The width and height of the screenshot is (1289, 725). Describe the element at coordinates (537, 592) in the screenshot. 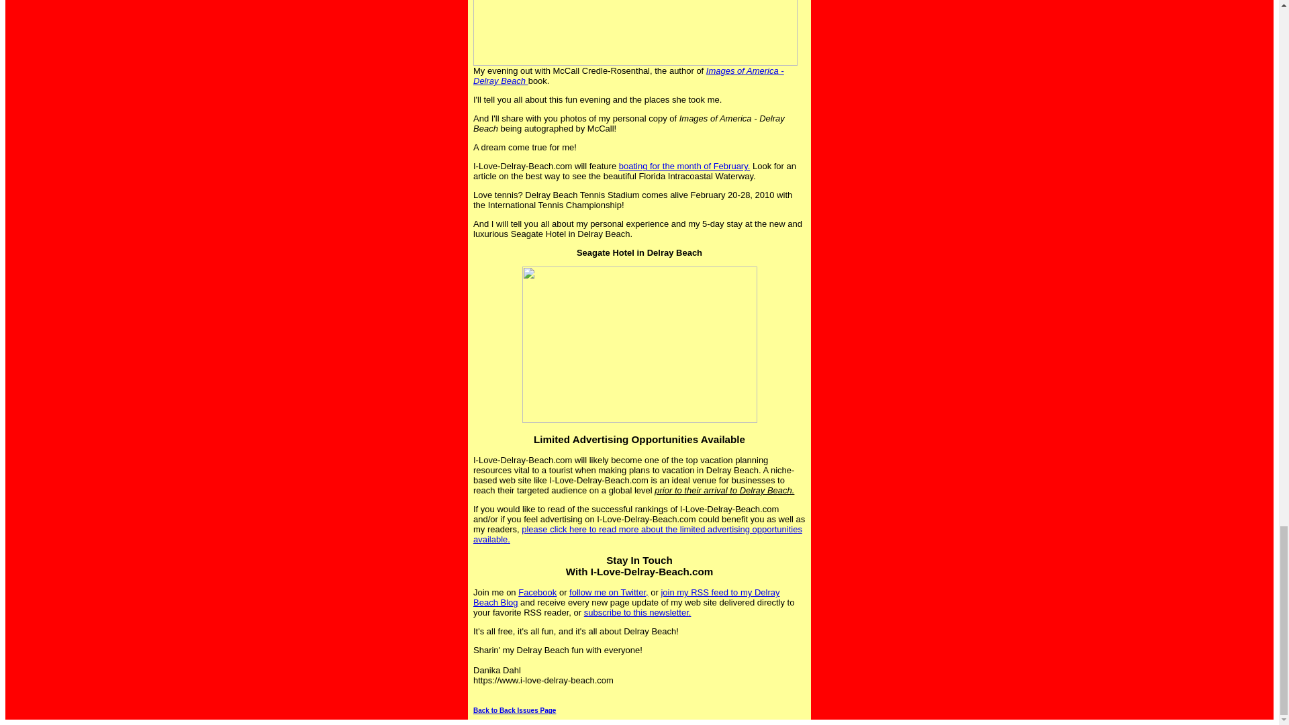

I see `Facebook` at that location.